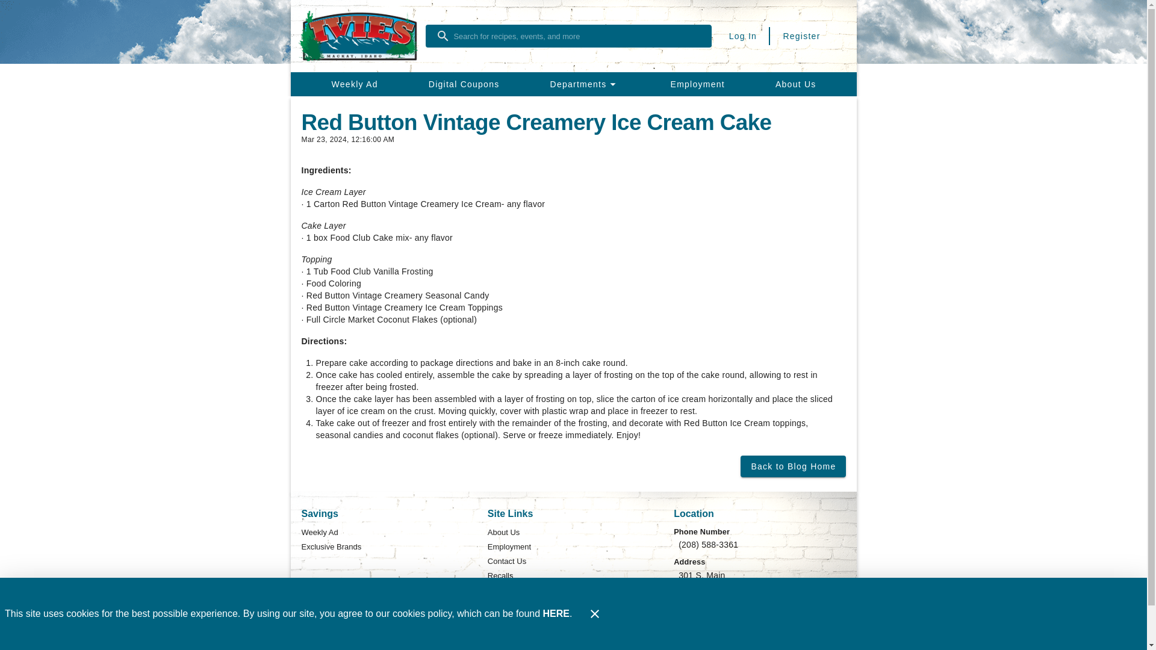 The image size is (1156, 650). I want to click on Privacy, so click(500, 590).